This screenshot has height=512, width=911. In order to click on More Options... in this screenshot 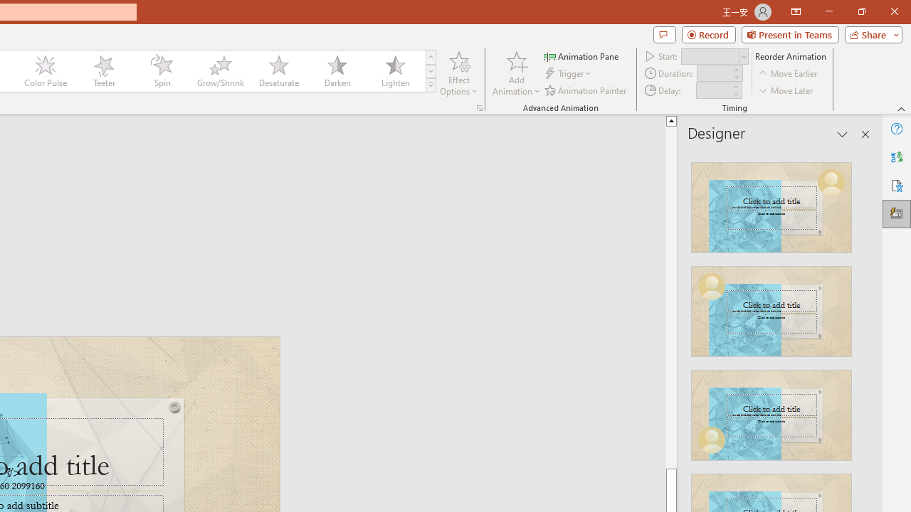, I will do `click(480, 108)`.